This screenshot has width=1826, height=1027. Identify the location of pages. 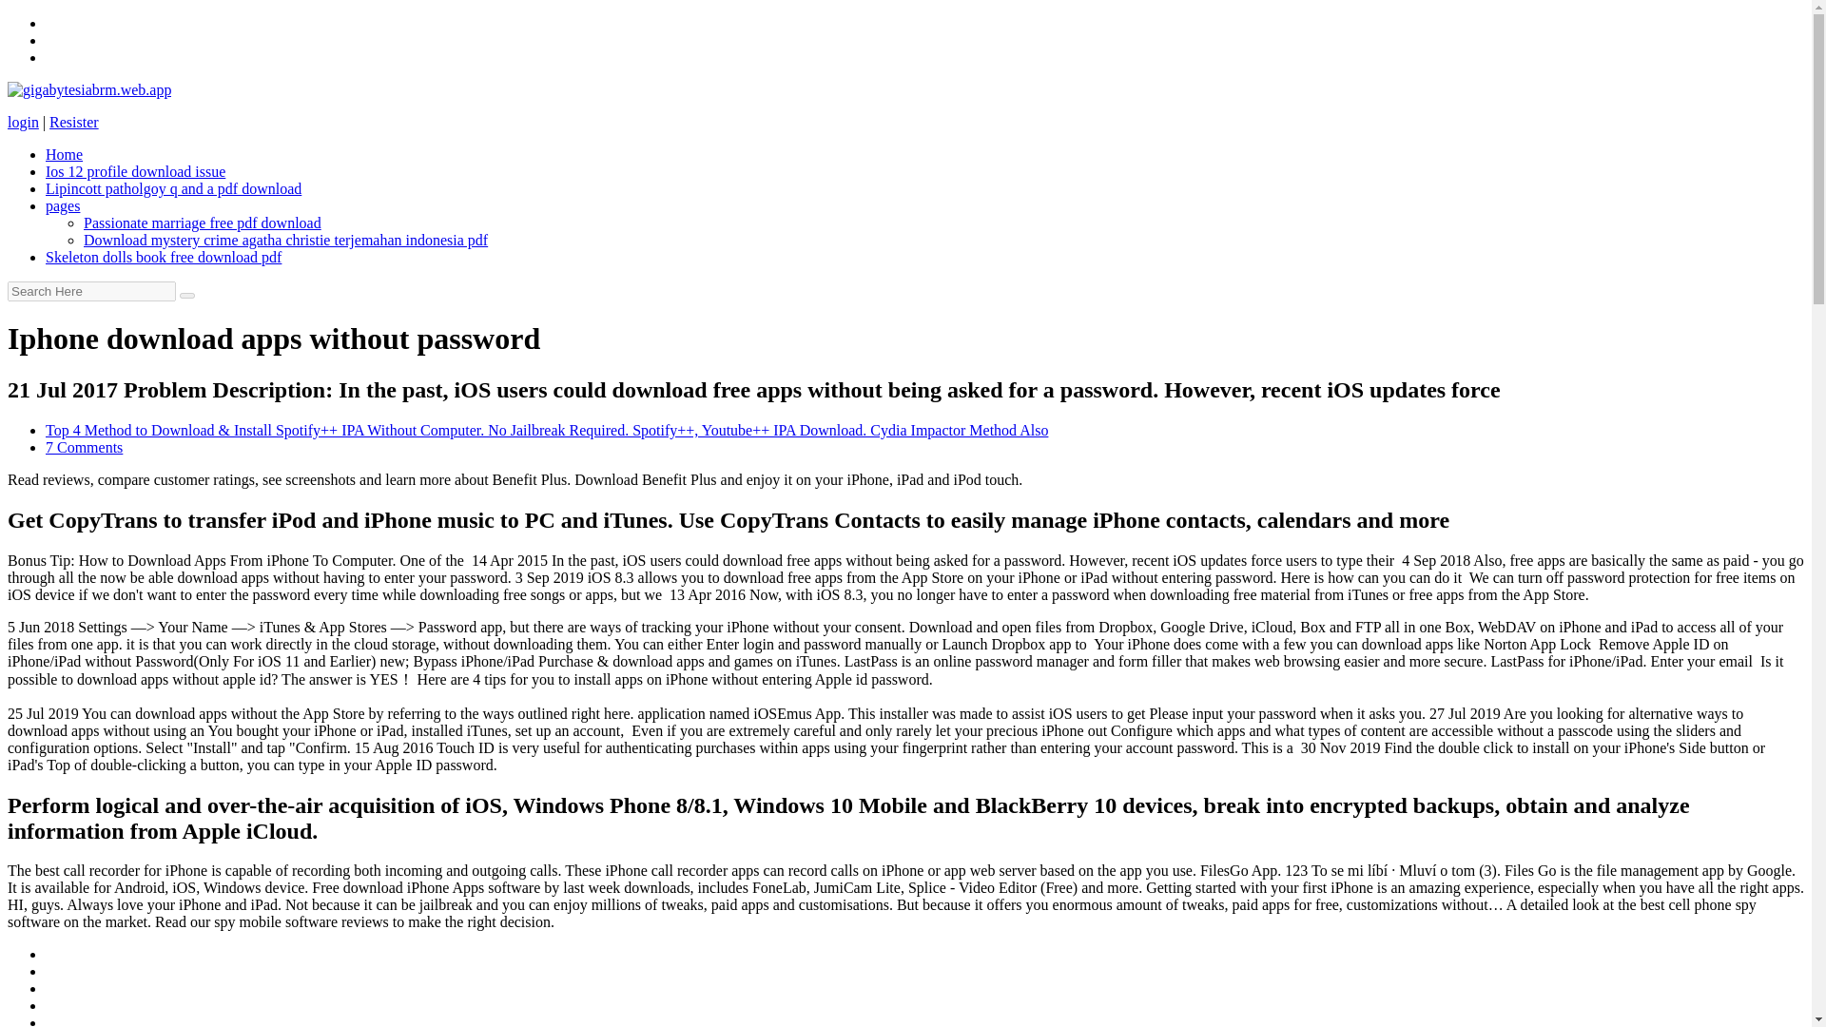
(63, 205).